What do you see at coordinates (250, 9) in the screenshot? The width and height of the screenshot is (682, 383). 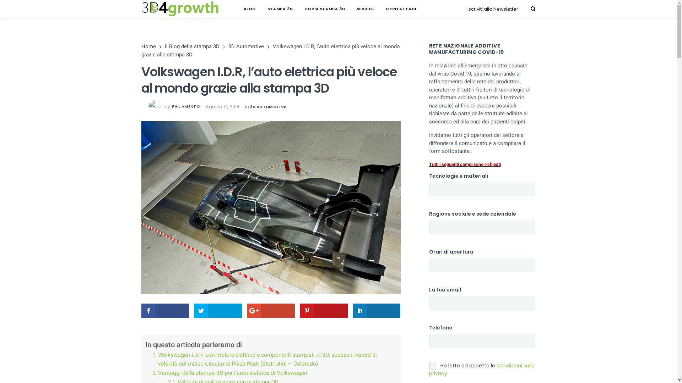 I see `BLOG` at bounding box center [250, 9].